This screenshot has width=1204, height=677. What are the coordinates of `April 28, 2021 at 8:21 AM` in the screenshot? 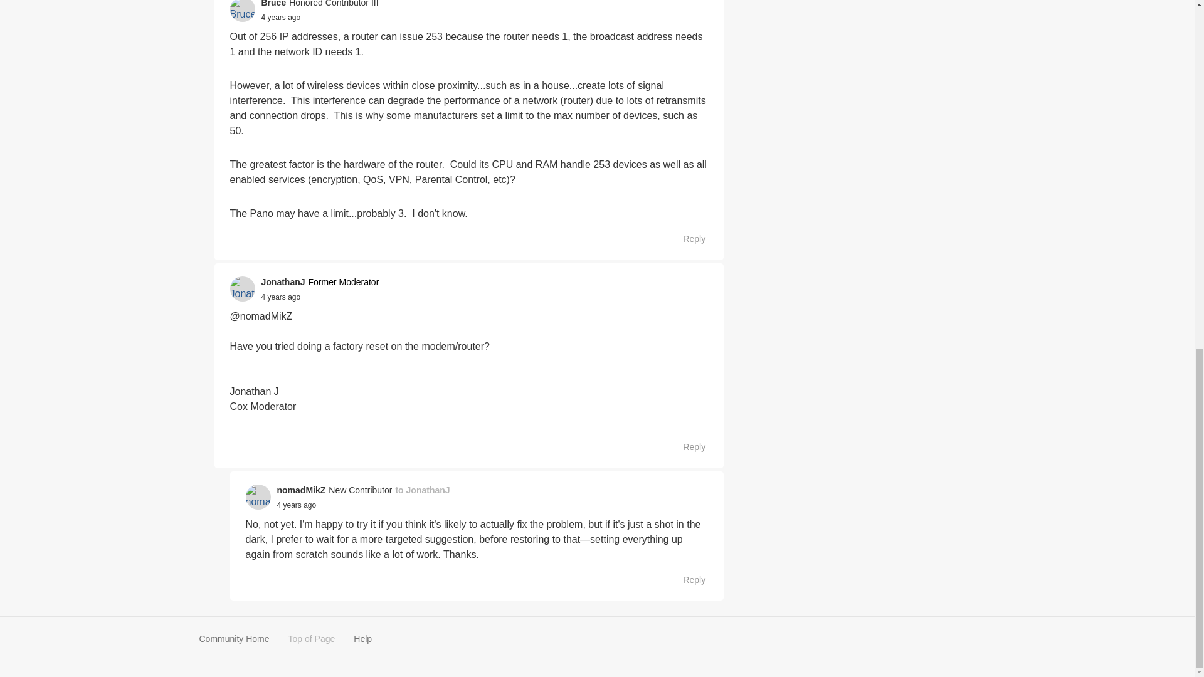 It's located at (280, 17).